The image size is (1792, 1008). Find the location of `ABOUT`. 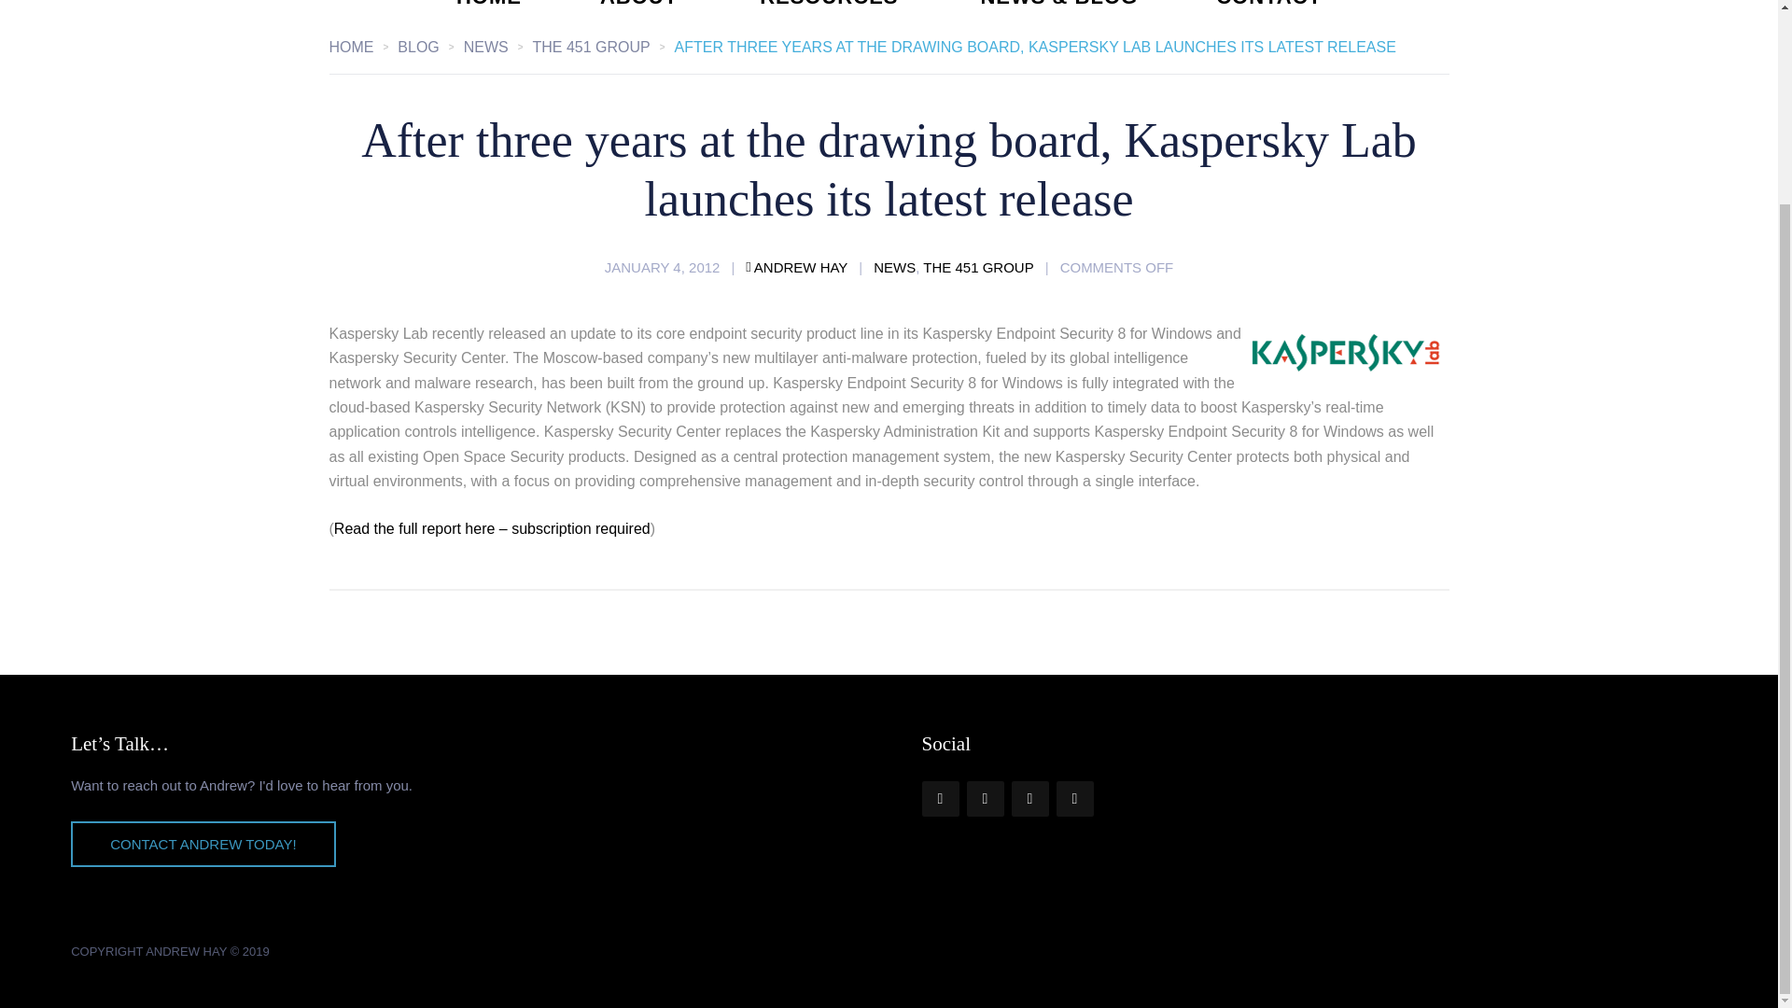

ABOUT is located at coordinates (640, 4).